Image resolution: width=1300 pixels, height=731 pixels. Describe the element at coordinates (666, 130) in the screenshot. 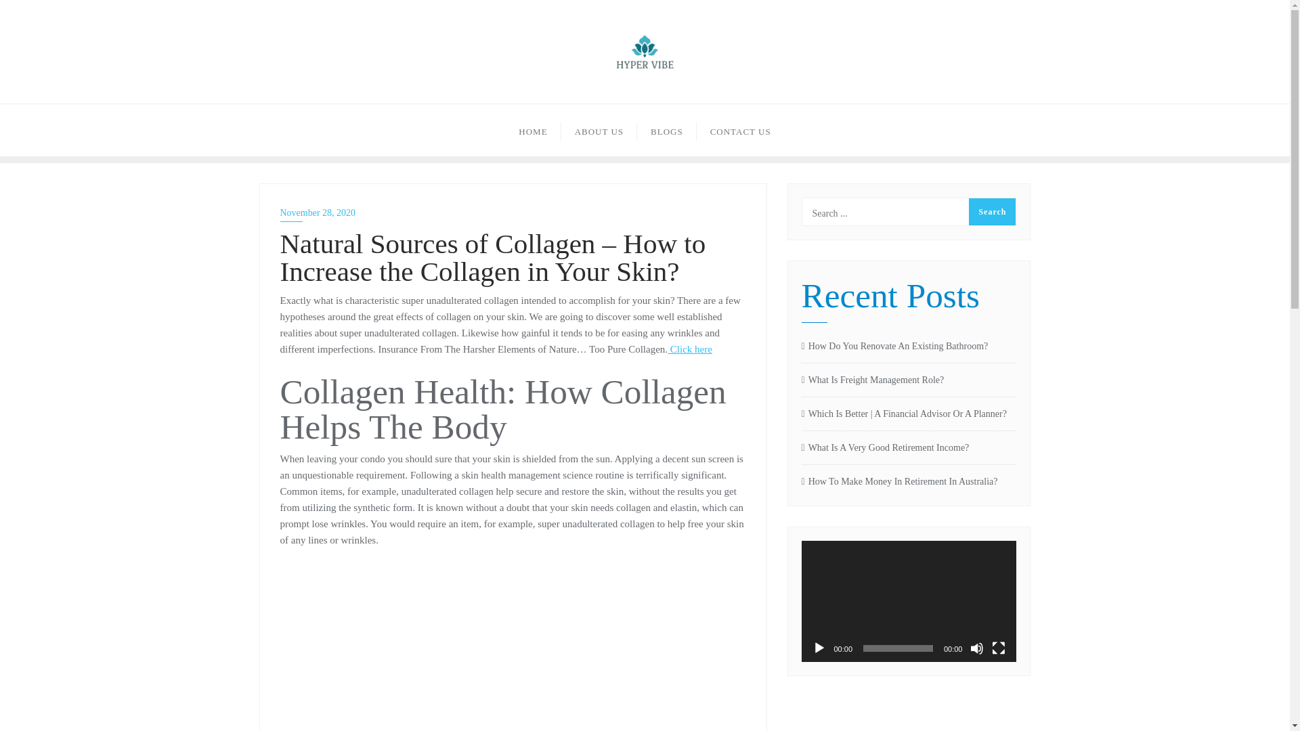

I see `BLOGS` at that location.